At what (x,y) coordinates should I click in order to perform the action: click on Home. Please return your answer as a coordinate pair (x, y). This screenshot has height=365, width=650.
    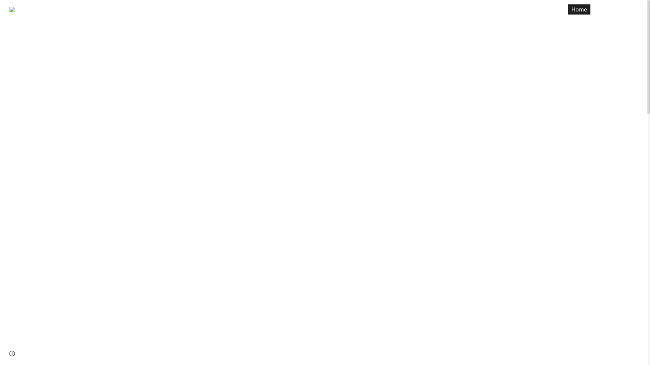
    Looking at the image, I should click on (579, 9).